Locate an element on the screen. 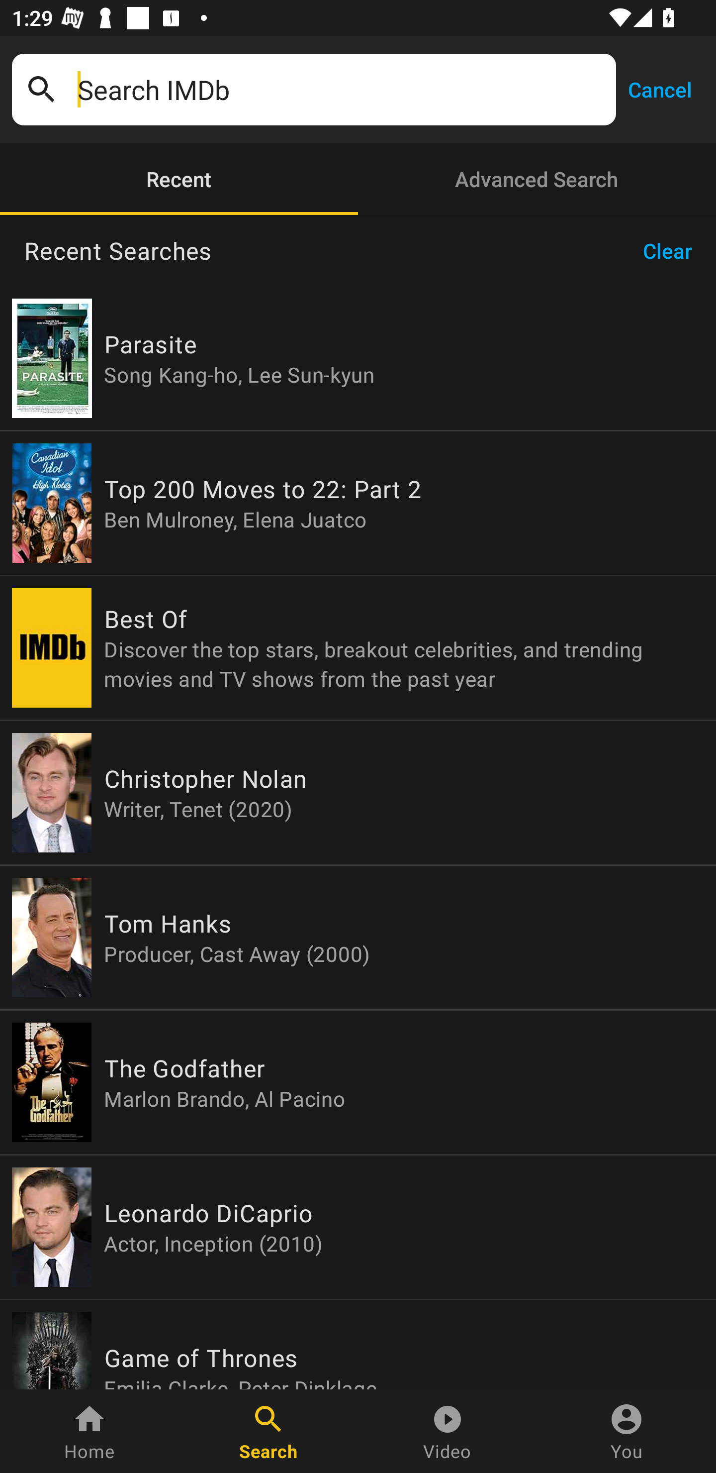 The width and height of the screenshot is (716, 1473). The Godfather Marlon Brando, Al Pacino is located at coordinates (358, 1082).